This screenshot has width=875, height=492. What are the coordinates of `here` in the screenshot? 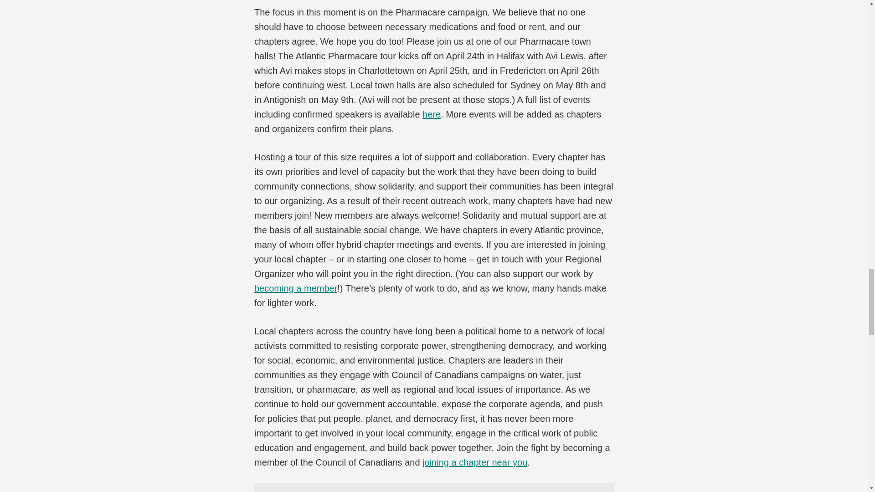 It's located at (432, 114).